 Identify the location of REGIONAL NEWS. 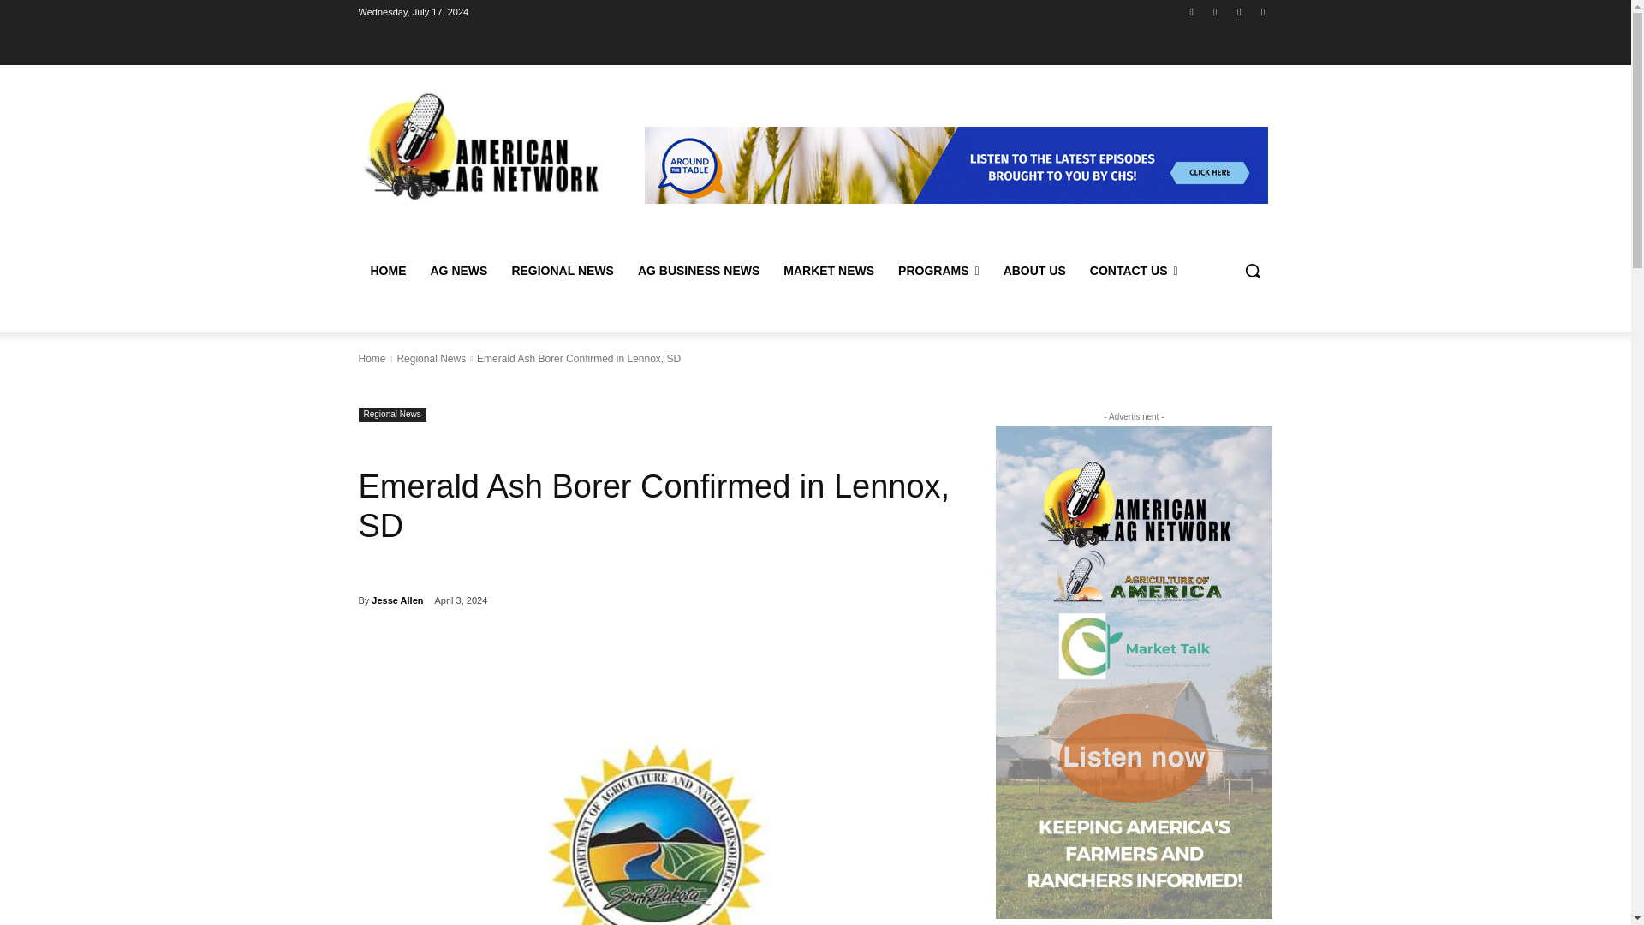
(563, 271).